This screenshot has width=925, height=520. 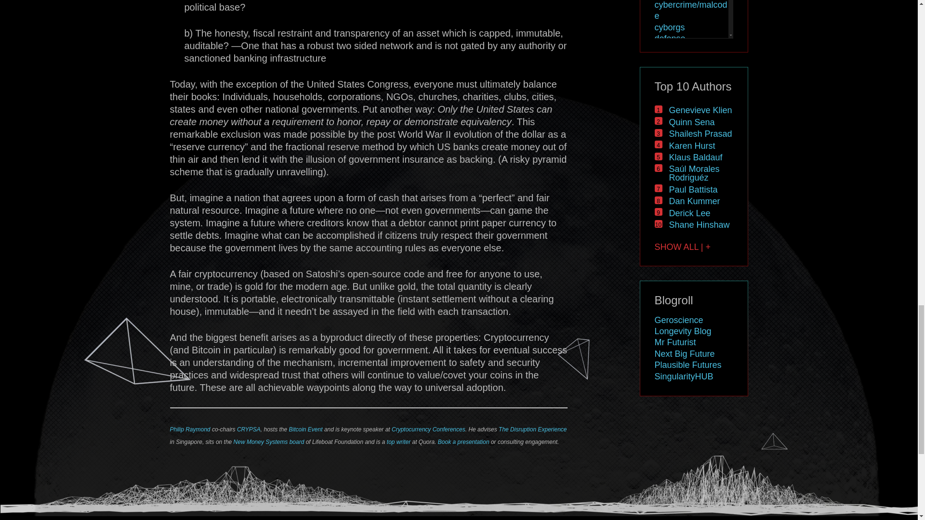 I want to click on 2590 posts by Klaus Baldauf, so click(x=696, y=157).